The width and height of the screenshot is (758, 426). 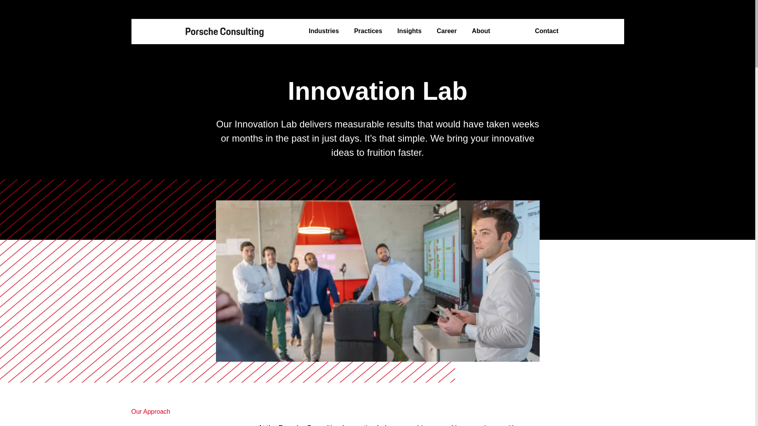 I want to click on Industries, so click(x=324, y=31).